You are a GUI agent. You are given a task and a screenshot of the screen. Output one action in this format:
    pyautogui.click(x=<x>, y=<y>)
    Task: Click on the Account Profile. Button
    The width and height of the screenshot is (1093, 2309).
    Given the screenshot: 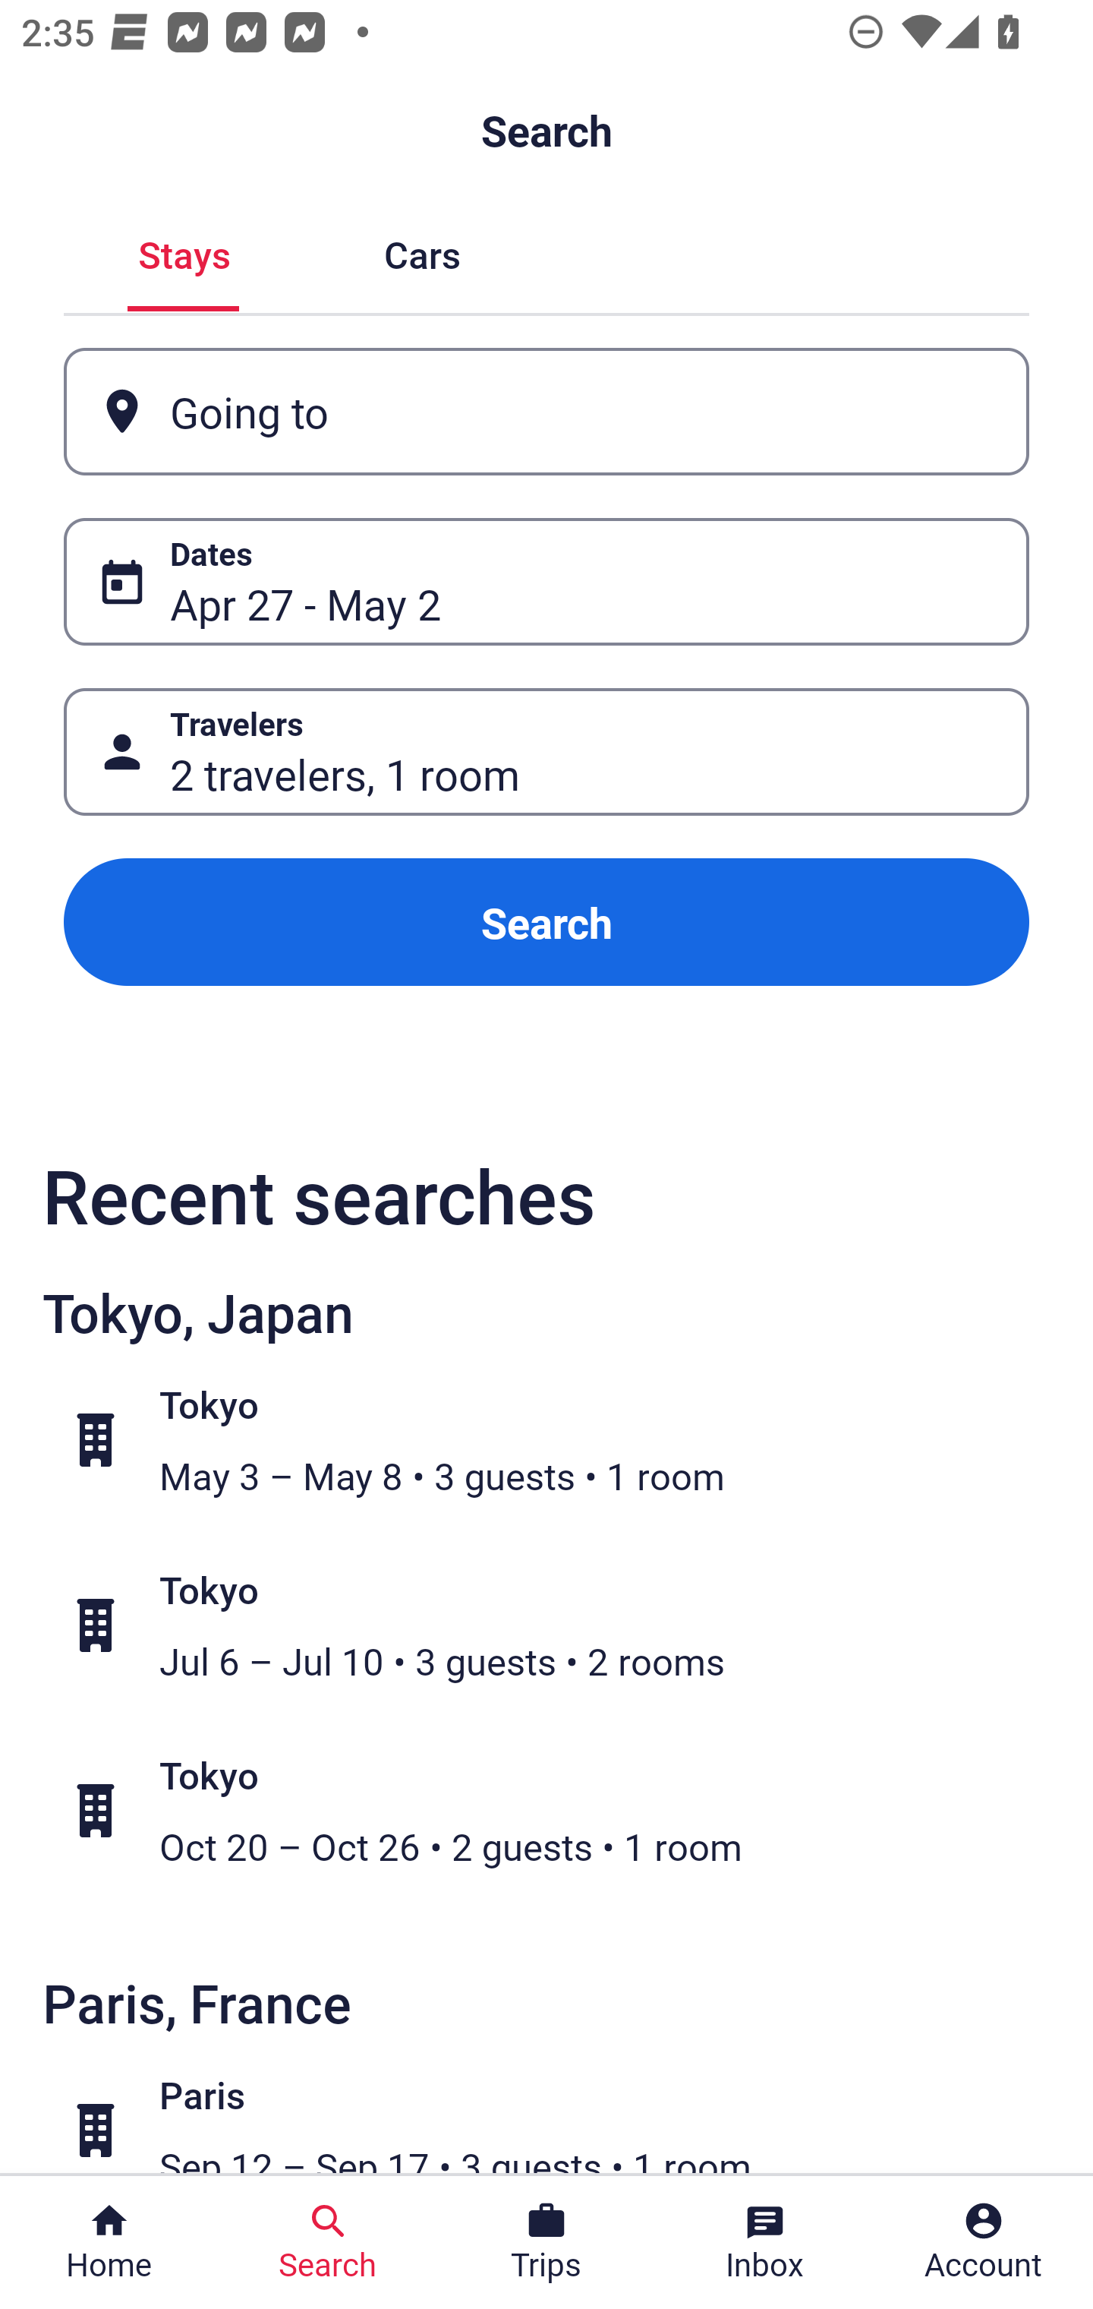 What is the action you would take?
    pyautogui.click(x=984, y=2242)
    